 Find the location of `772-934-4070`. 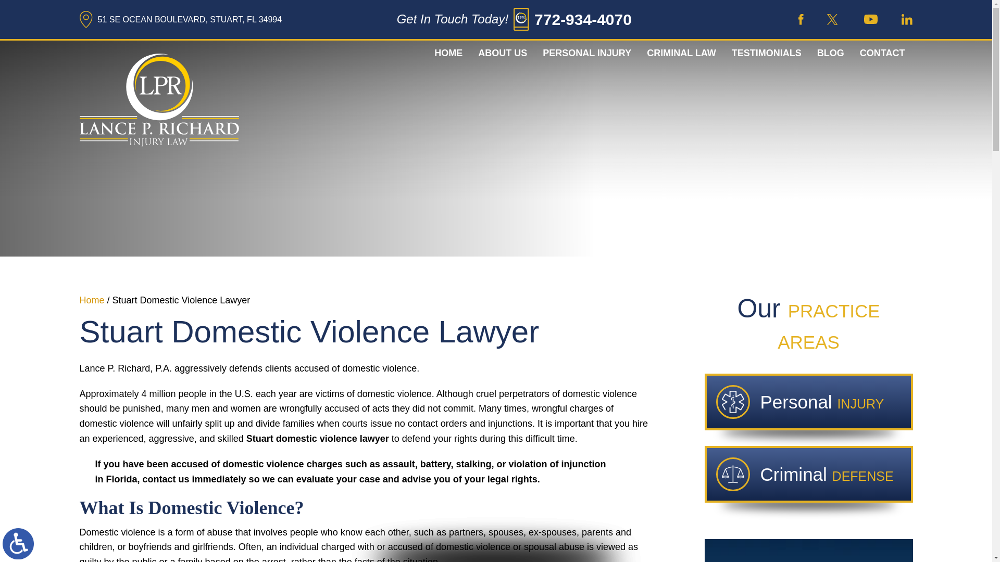

772-934-4070 is located at coordinates (583, 20).